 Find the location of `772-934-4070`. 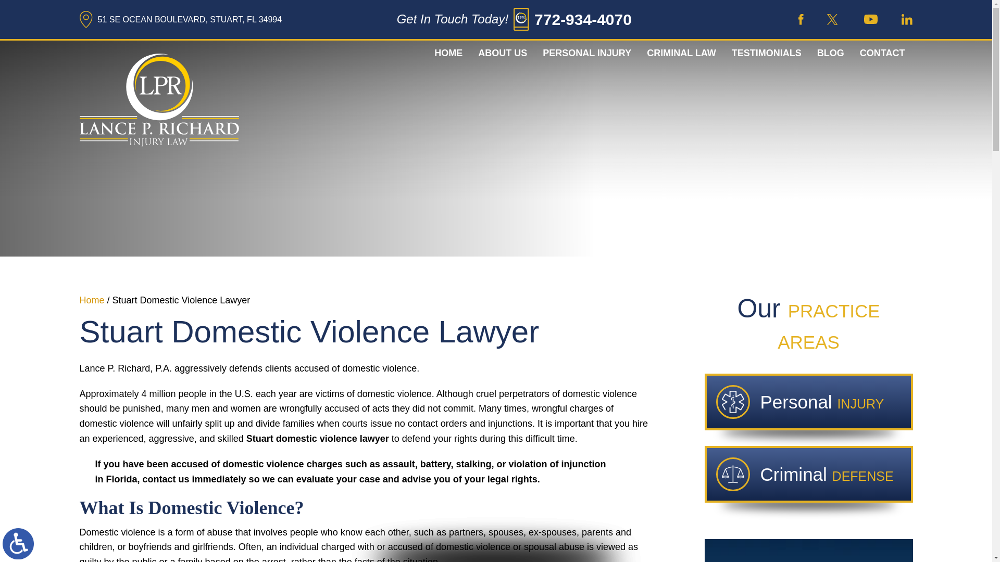

772-934-4070 is located at coordinates (583, 20).